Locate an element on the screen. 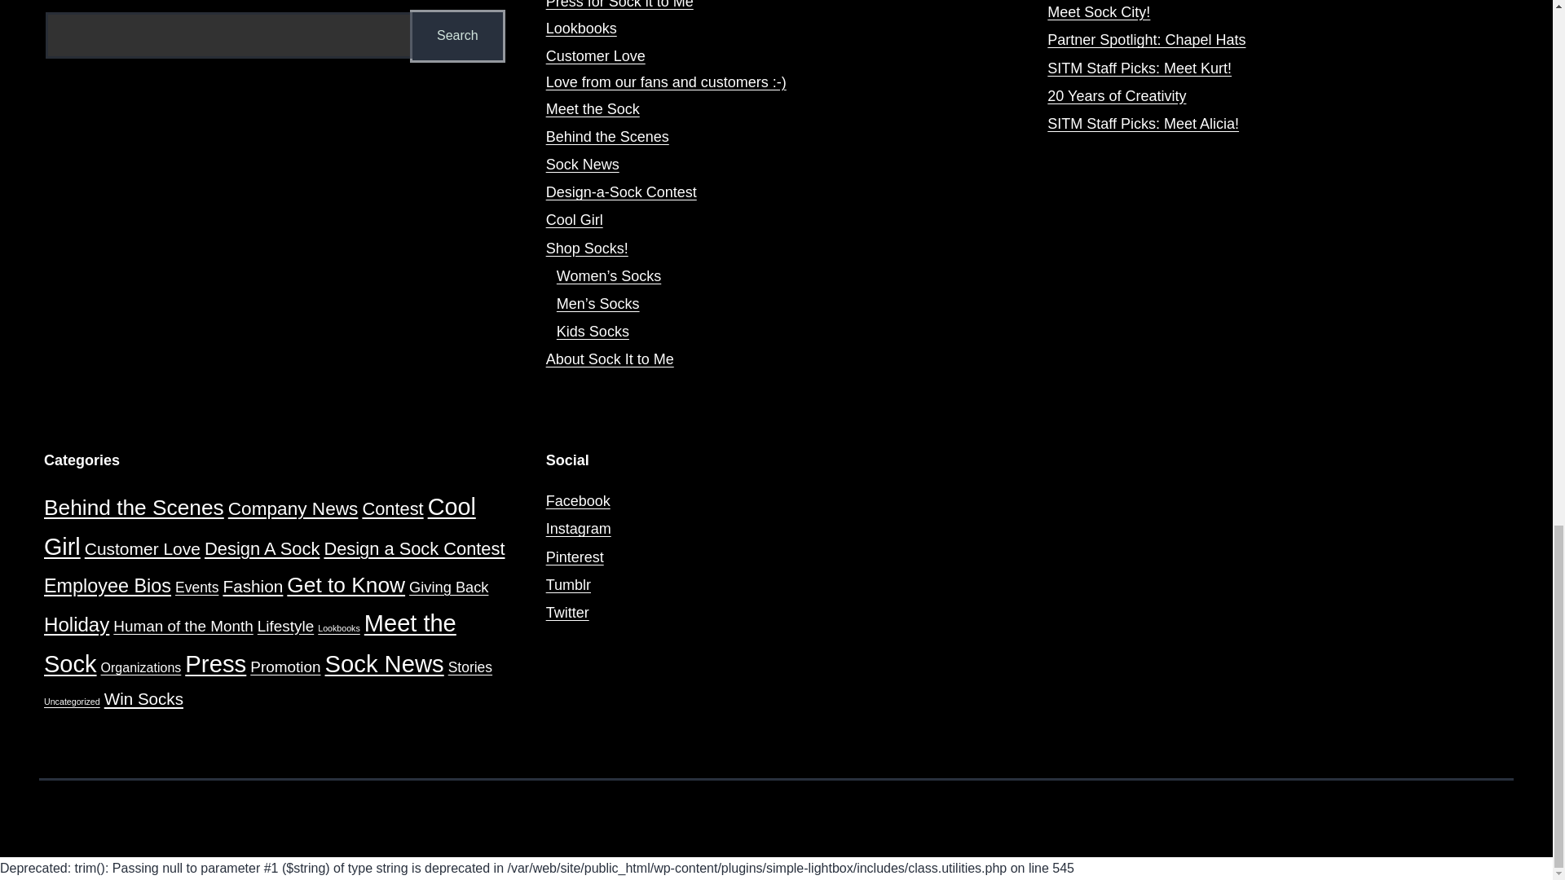  Design A Sock is located at coordinates (262, 548).